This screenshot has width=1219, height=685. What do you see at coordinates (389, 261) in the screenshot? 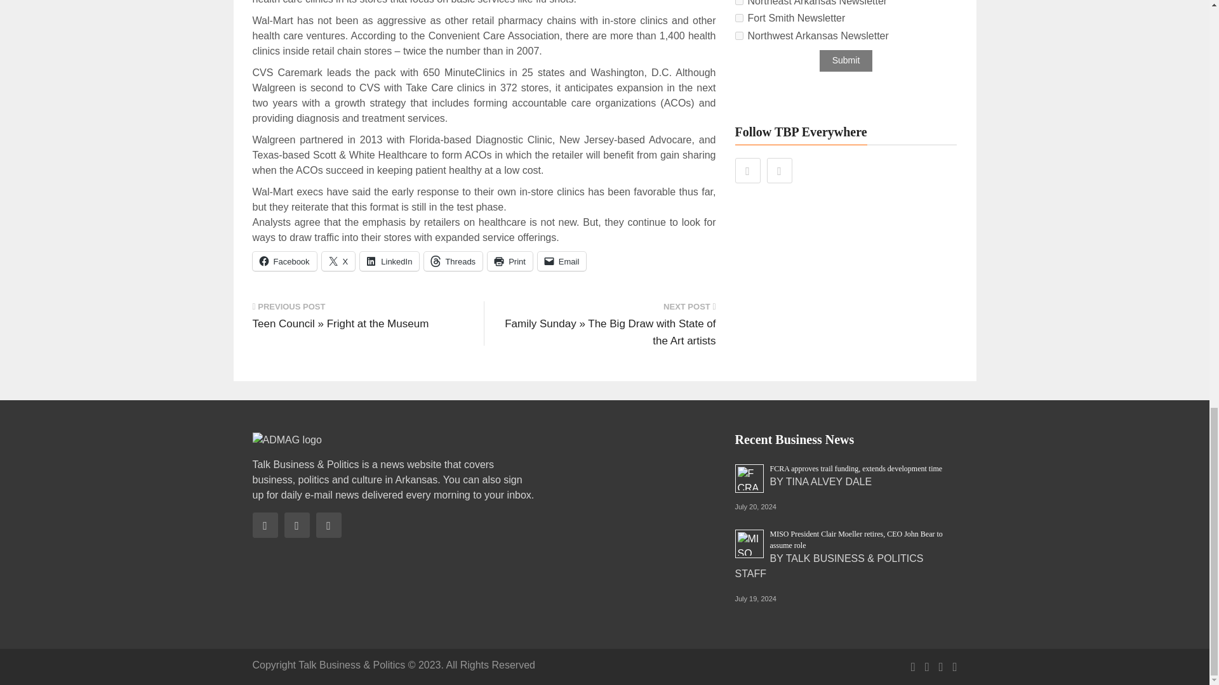
I see `Click to share on LinkedIn` at bounding box center [389, 261].